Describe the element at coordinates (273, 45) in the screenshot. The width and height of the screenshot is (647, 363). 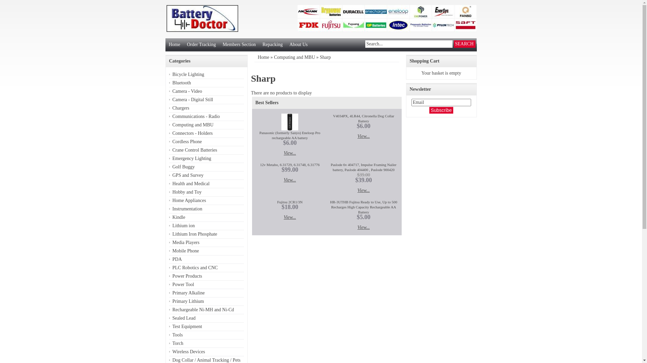
I see `Repacking` at that location.